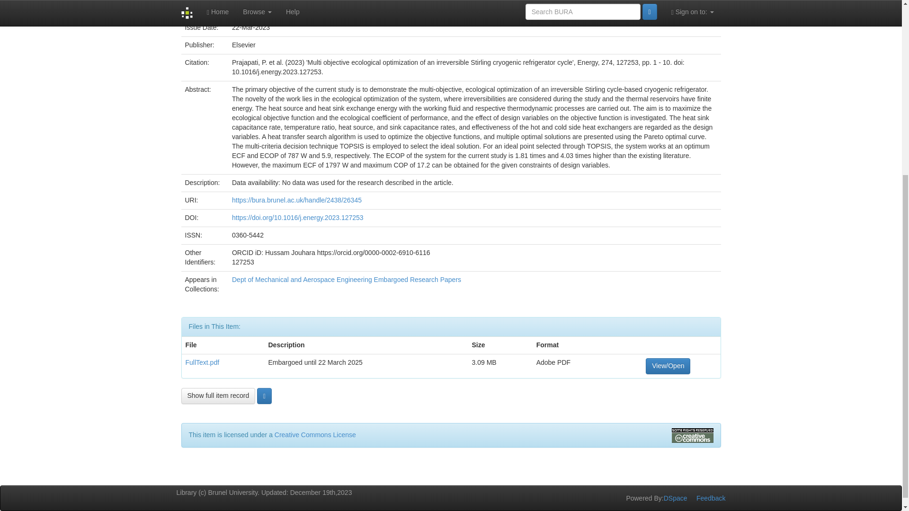  I want to click on Creative Commons License, so click(315, 434).